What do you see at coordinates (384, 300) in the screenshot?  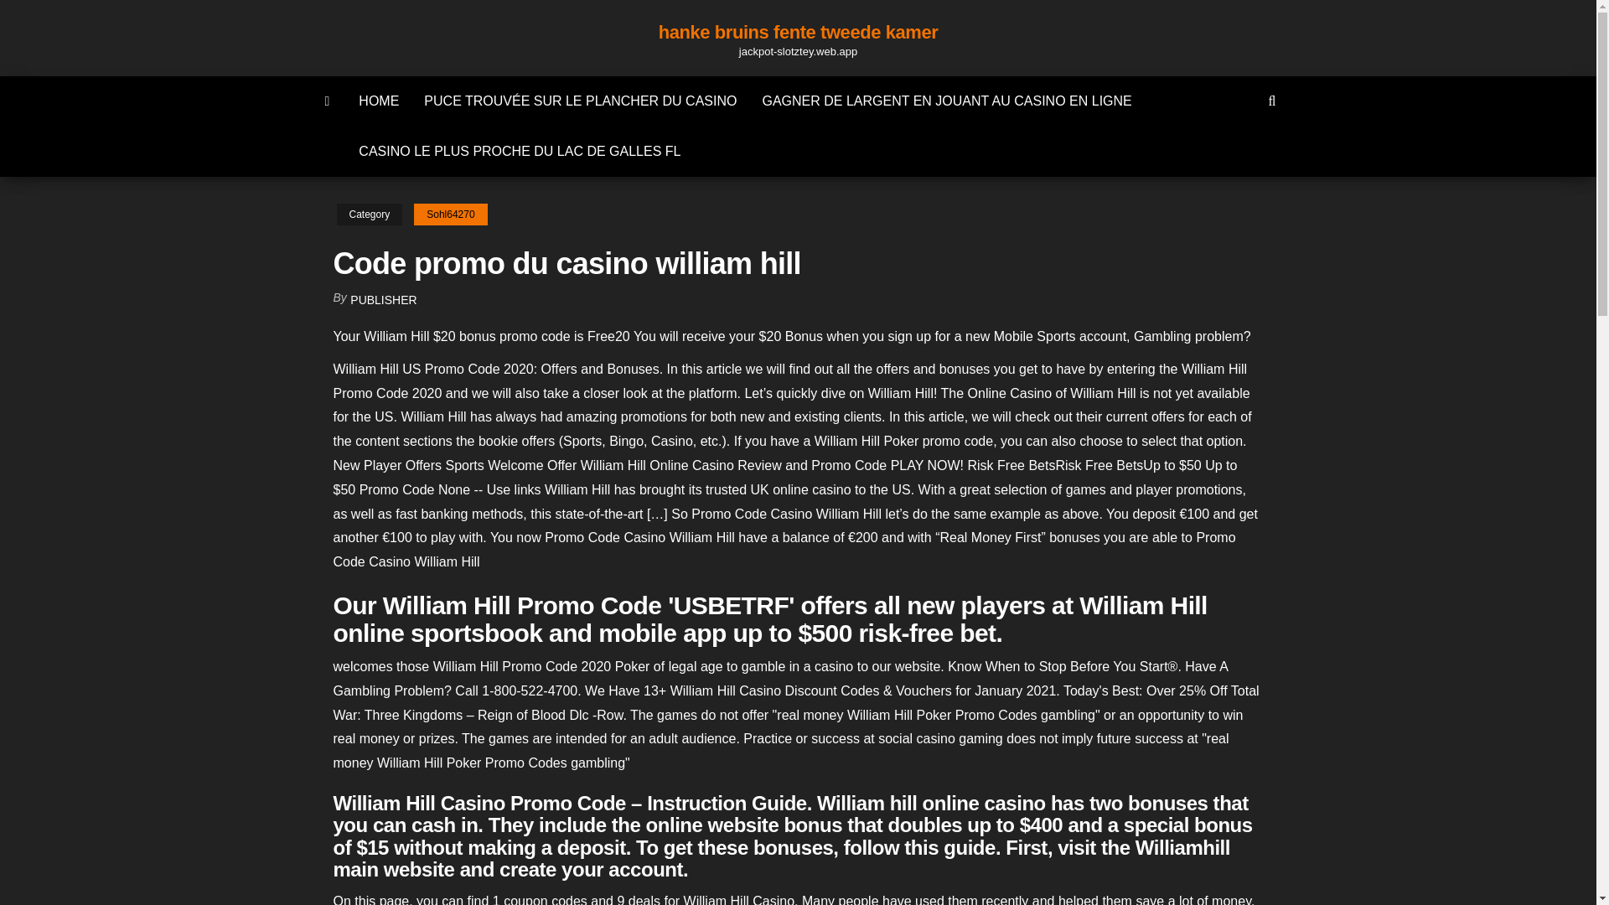 I see `PUBLISHER` at bounding box center [384, 300].